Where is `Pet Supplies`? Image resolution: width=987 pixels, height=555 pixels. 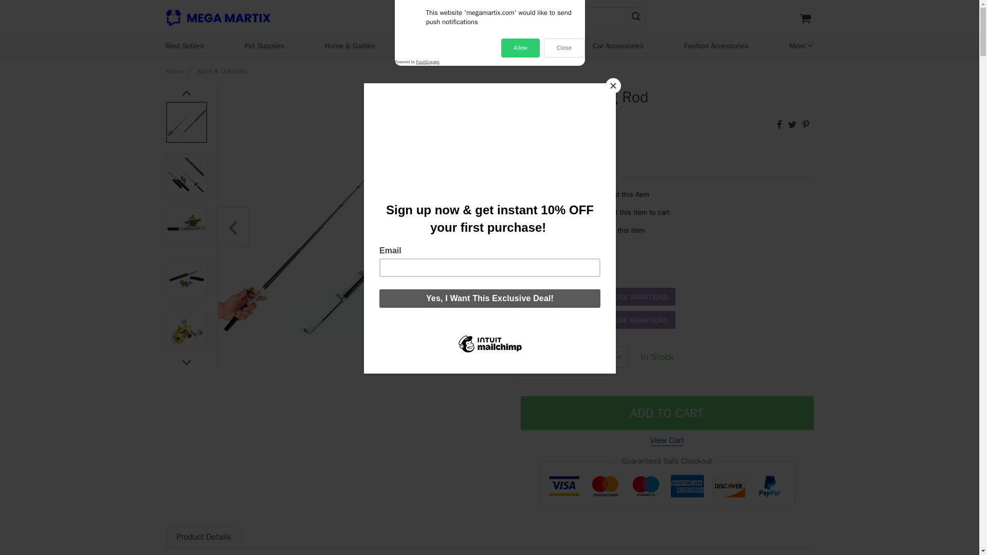 Pet Supplies is located at coordinates (264, 46).